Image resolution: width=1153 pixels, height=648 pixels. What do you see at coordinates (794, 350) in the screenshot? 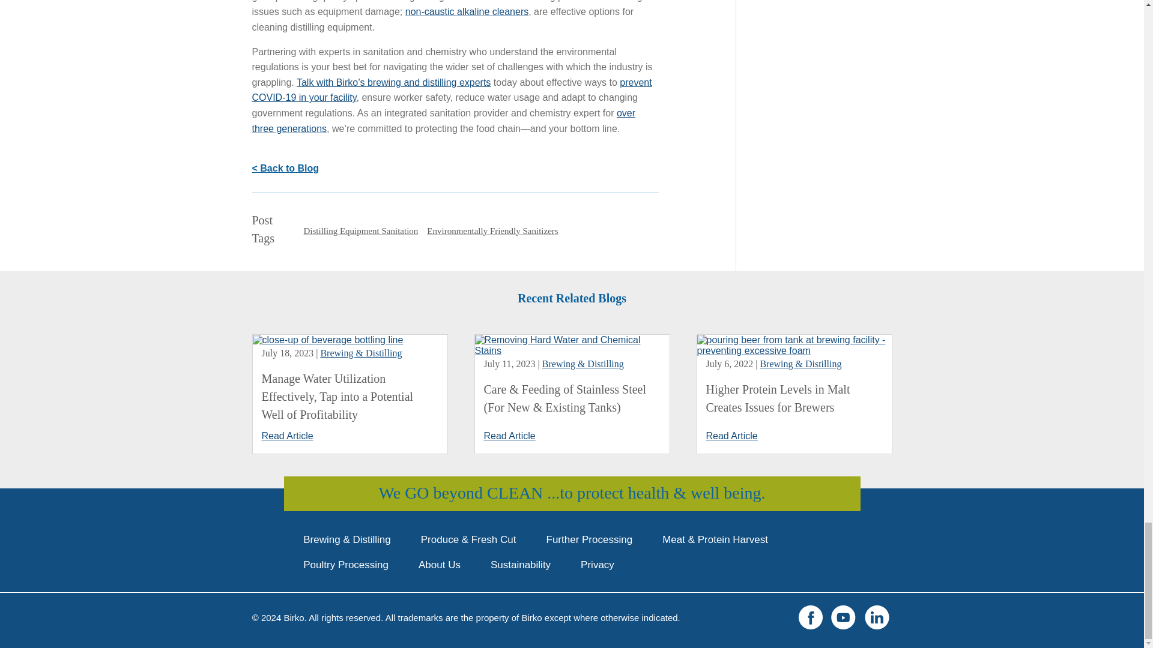
I see `Higher Protein Levels in Malt Creates Issues for Brewers` at bounding box center [794, 350].